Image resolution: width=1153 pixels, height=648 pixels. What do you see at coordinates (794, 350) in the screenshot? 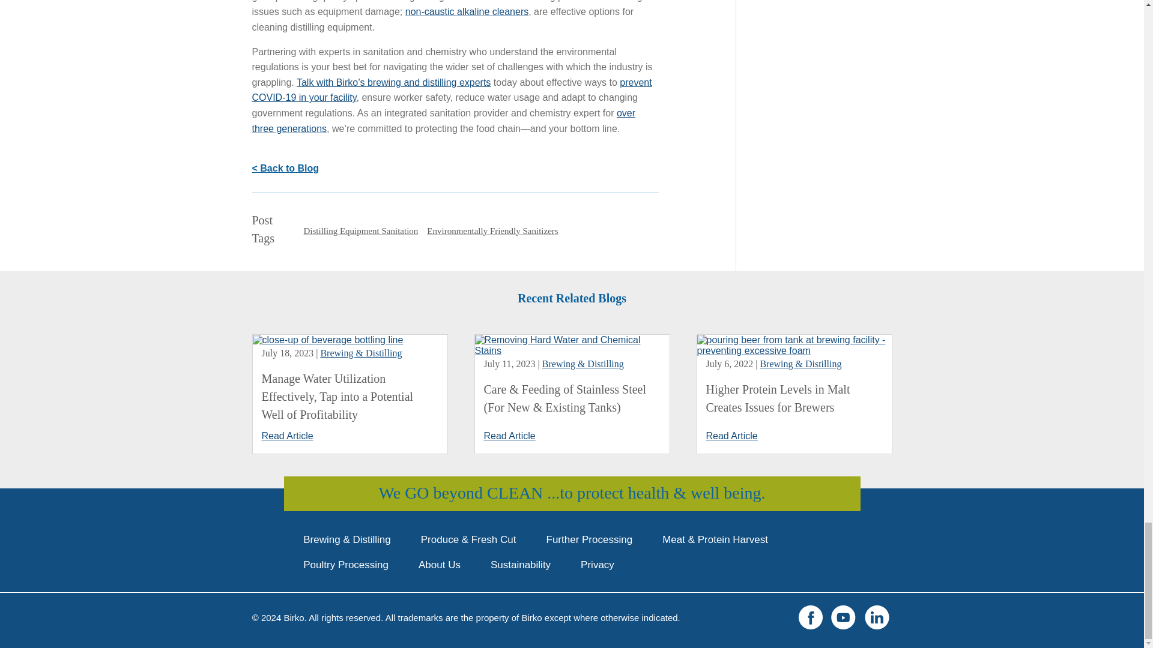
I see `Higher Protein Levels in Malt Creates Issues for Brewers` at bounding box center [794, 350].